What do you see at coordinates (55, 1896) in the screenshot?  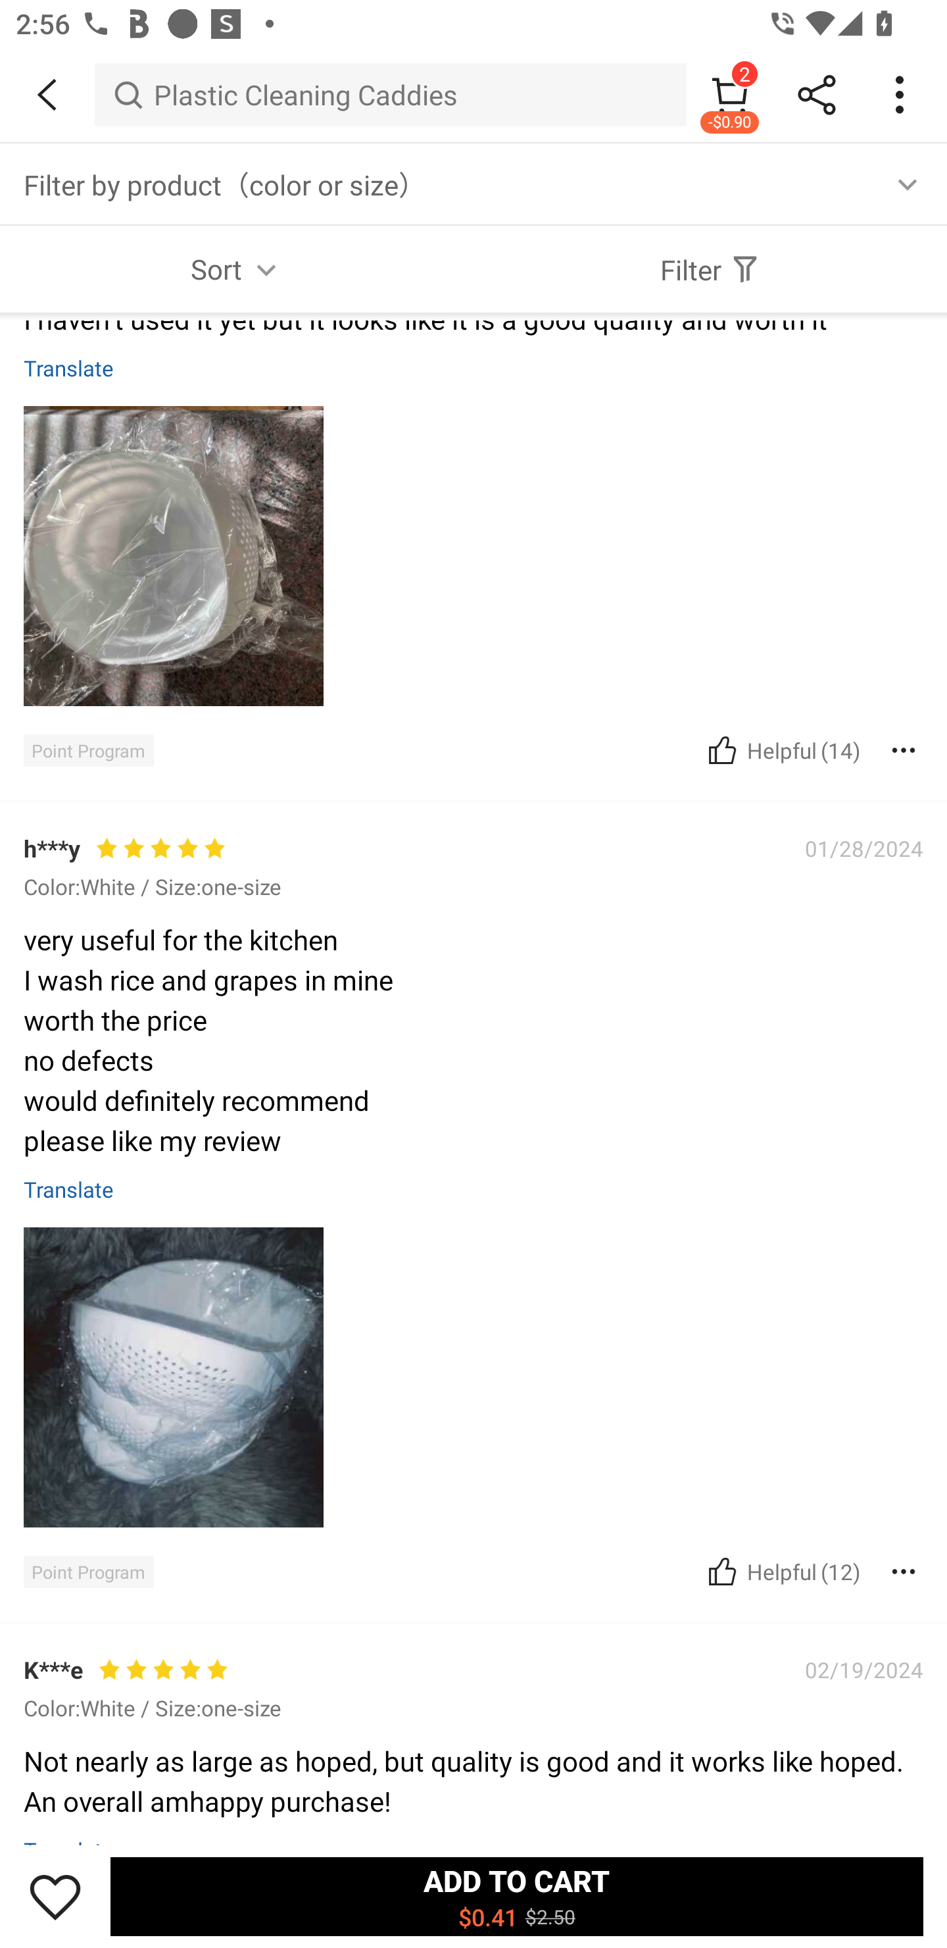 I see `Save` at bounding box center [55, 1896].